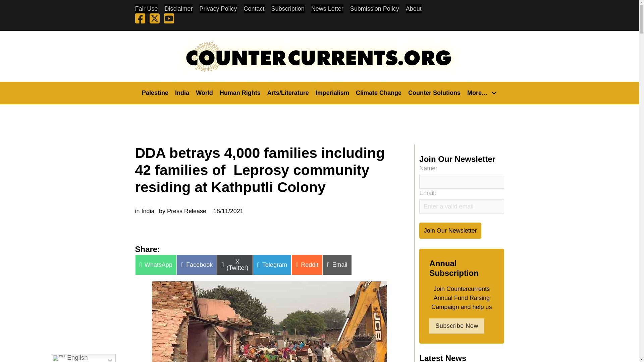 The image size is (644, 362). What do you see at coordinates (288, 9) in the screenshot?
I see `Subscription` at bounding box center [288, 9].